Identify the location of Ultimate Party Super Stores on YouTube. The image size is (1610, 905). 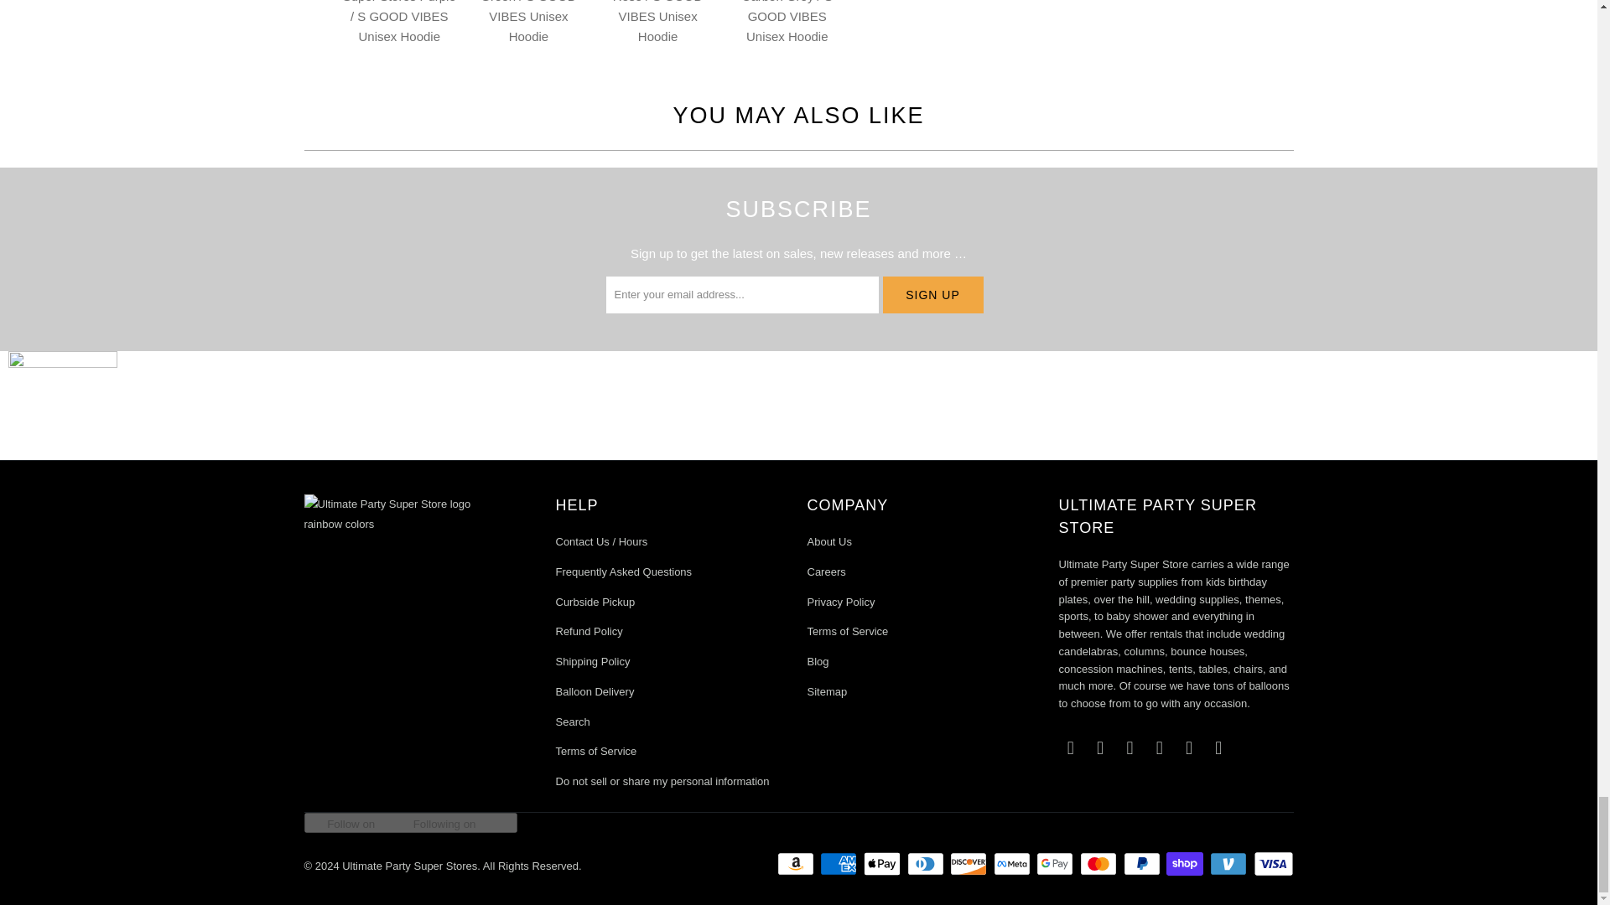
(1218, 748).